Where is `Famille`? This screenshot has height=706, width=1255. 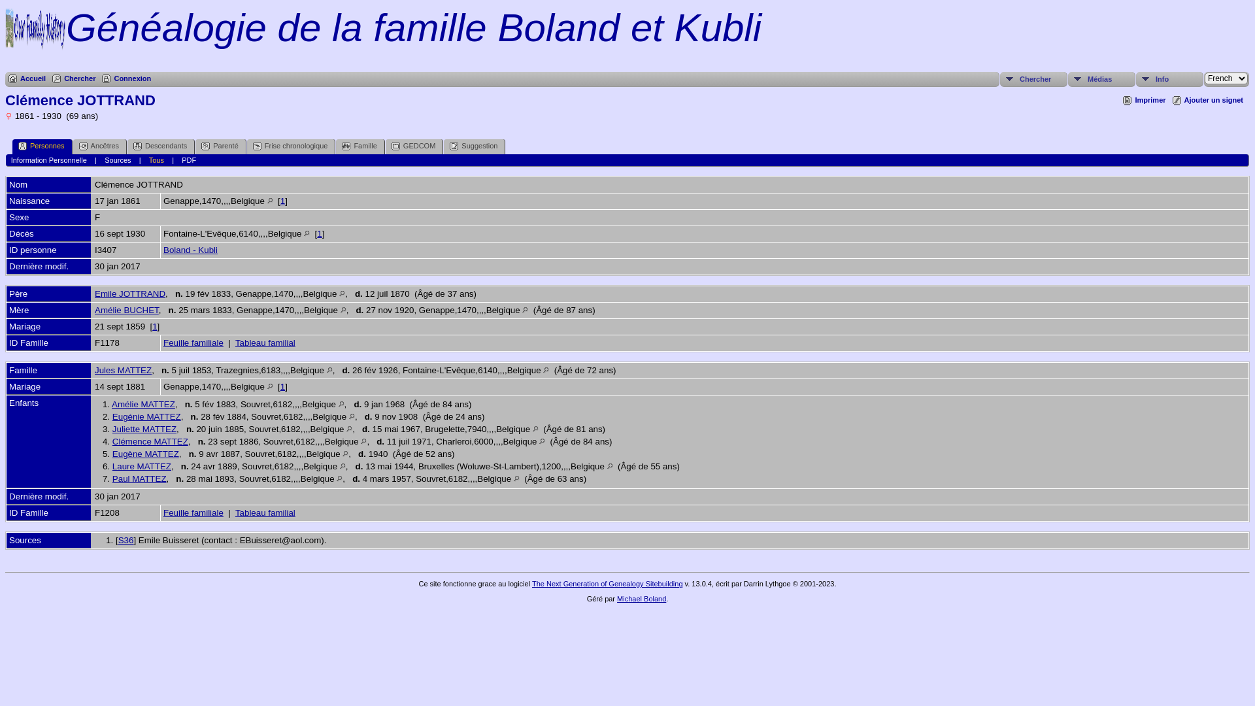 Famille is located at coordinates (360, 146).